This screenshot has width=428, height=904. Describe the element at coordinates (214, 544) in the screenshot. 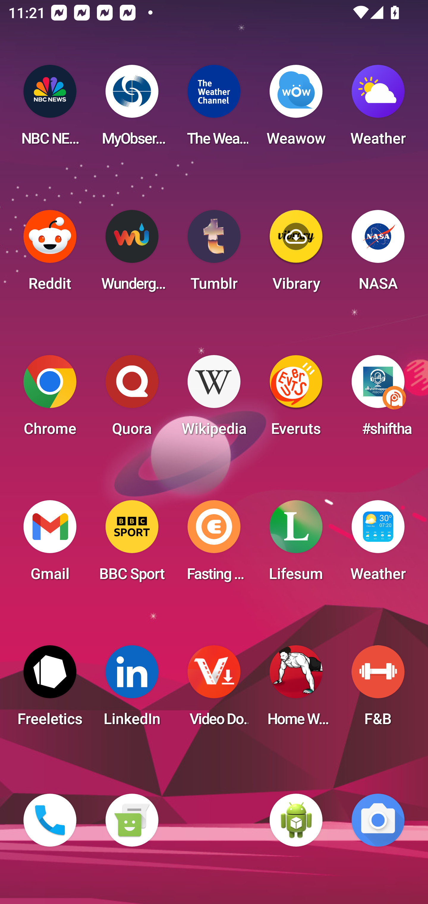

I see `Fasting Coach` at that location.